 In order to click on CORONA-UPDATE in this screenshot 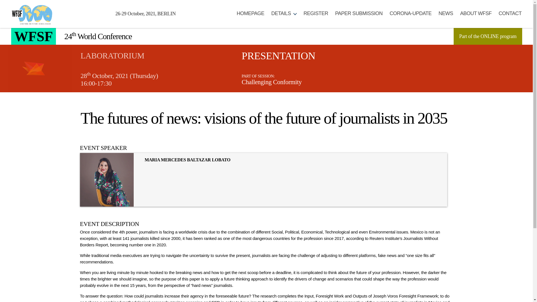, I will do `click(411, 13)`.